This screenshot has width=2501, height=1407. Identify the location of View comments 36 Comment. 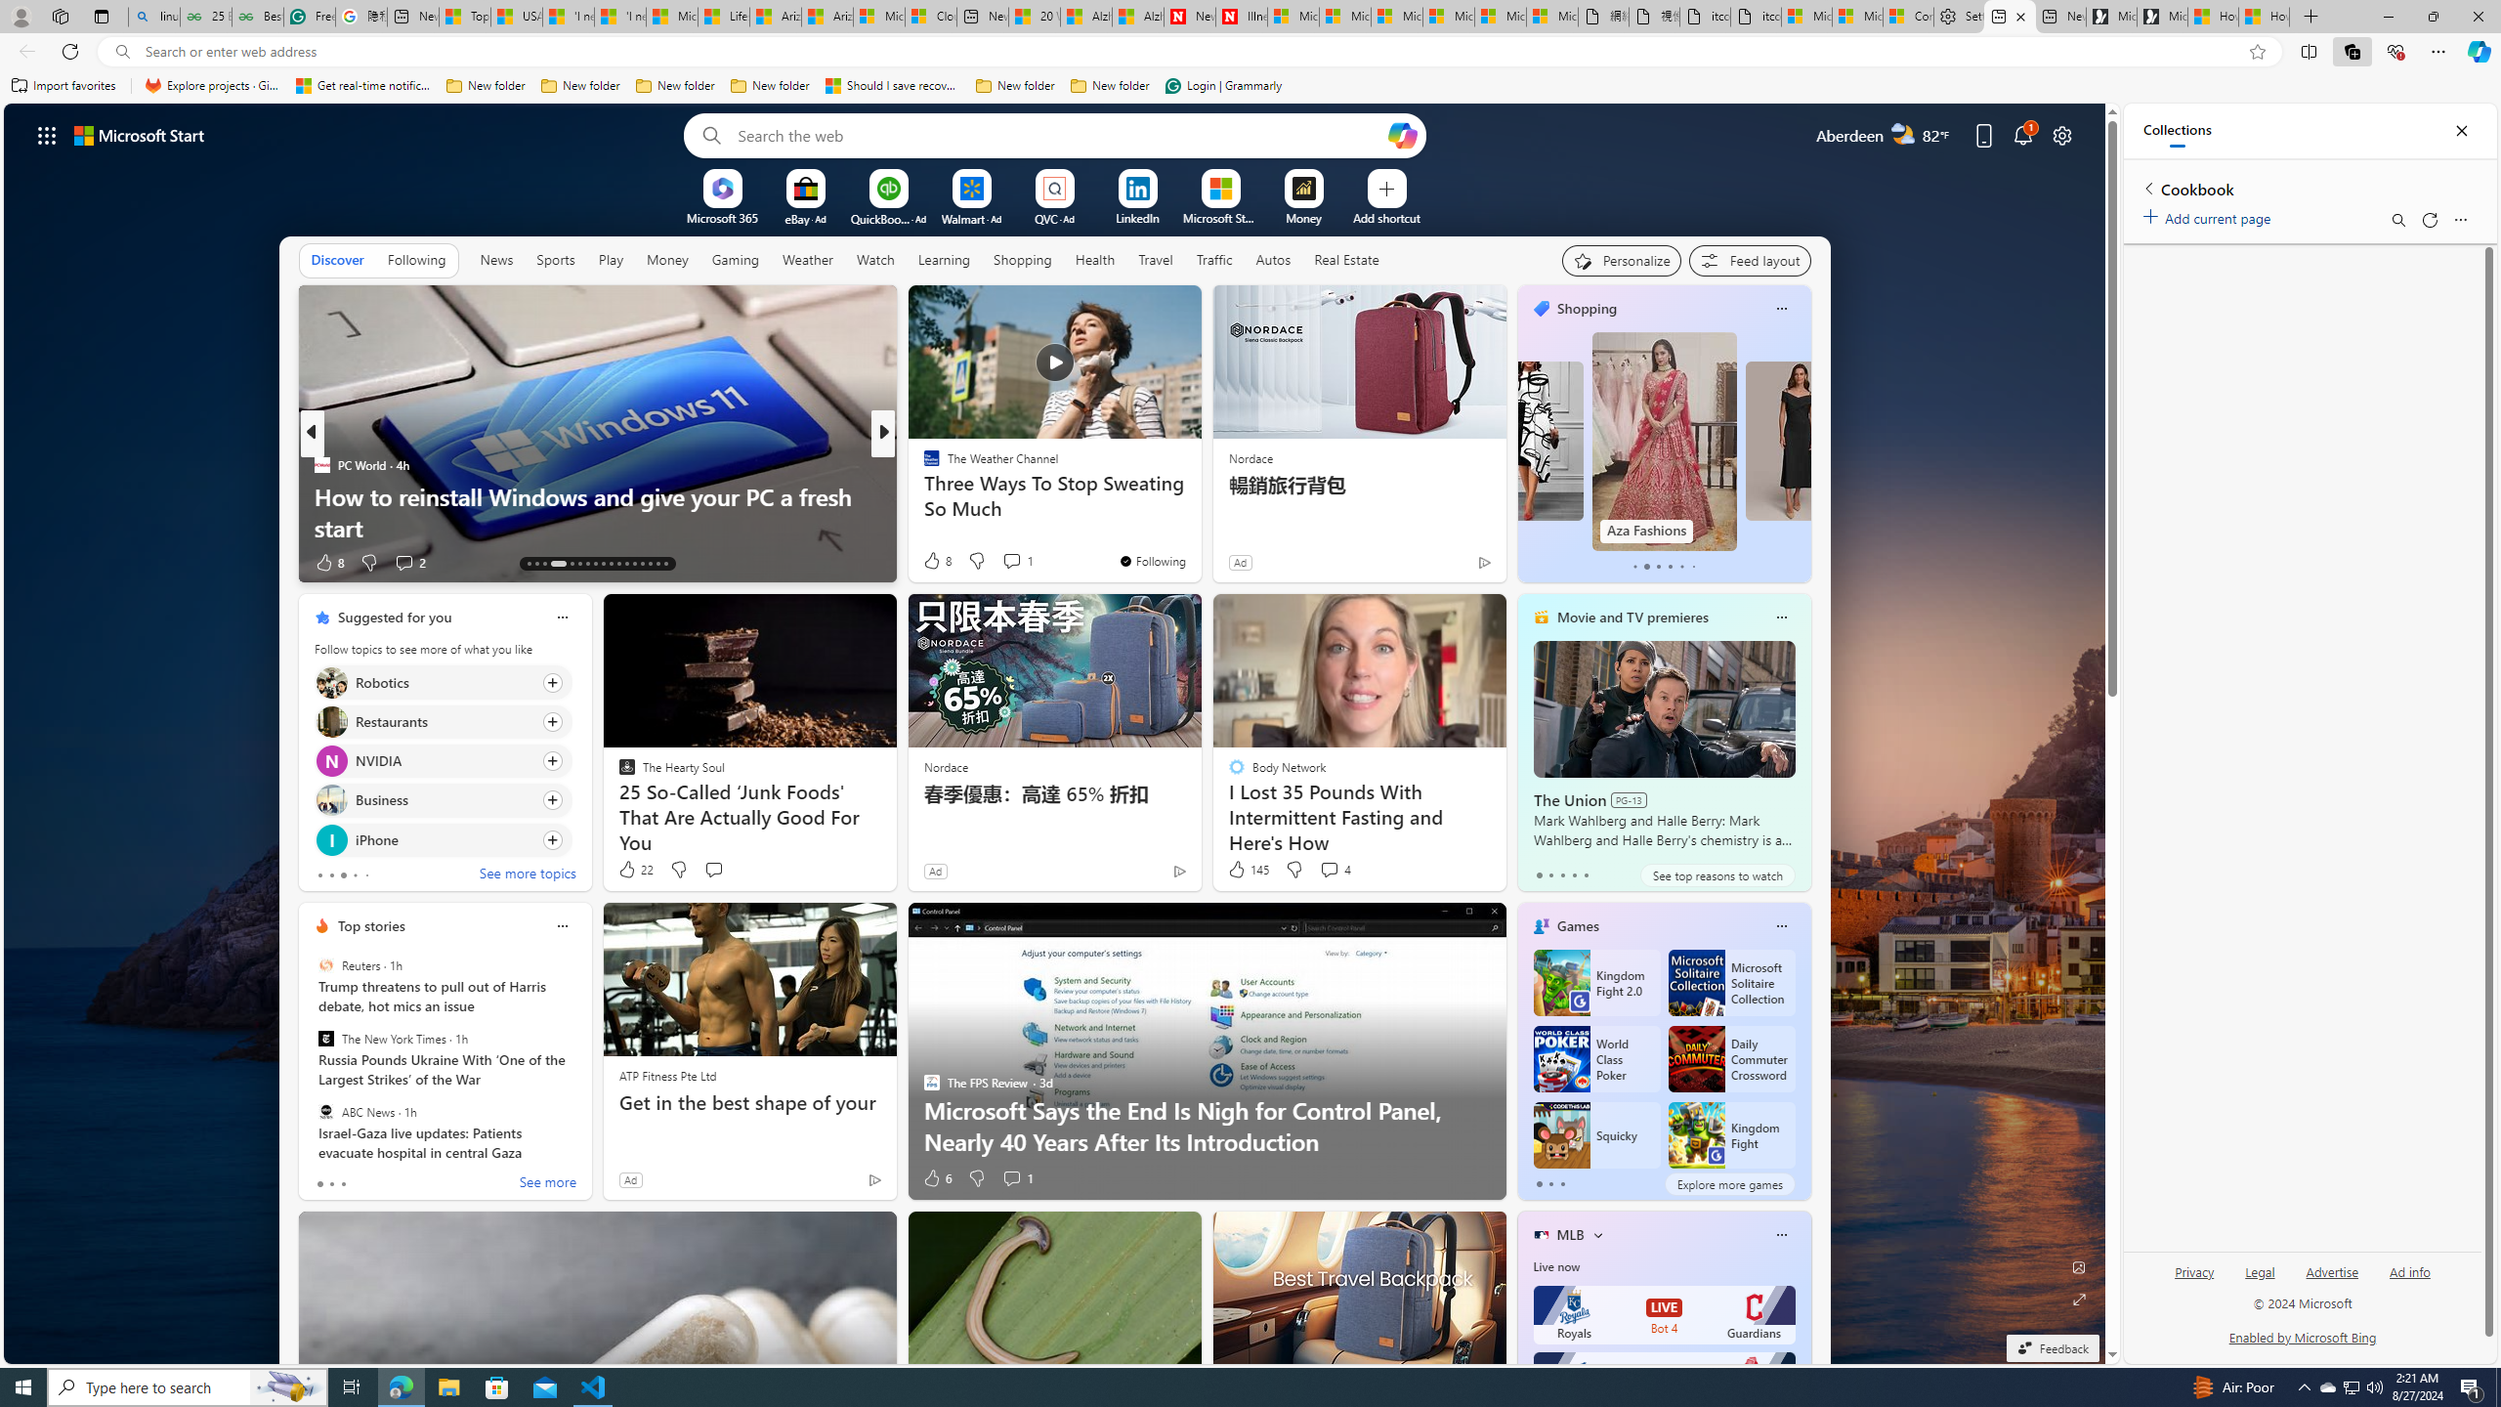
(1018, 562).